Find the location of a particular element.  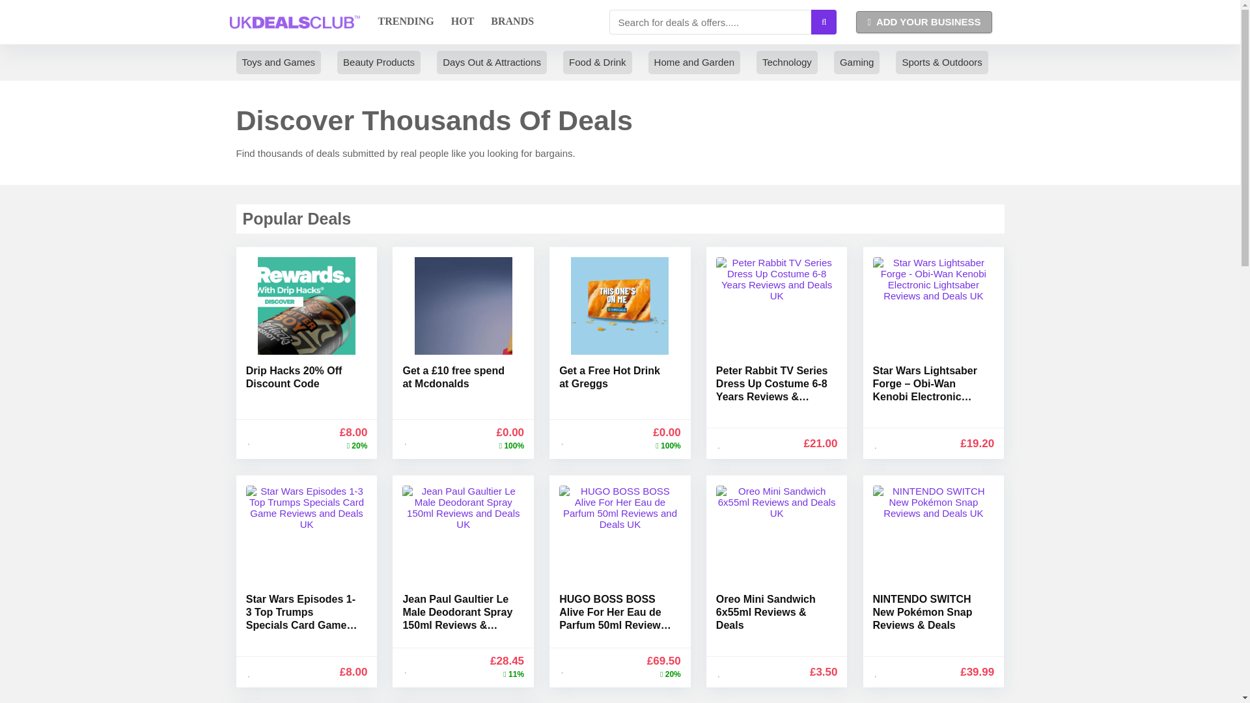

Vape Deals is located at coordinates (1128, 62).